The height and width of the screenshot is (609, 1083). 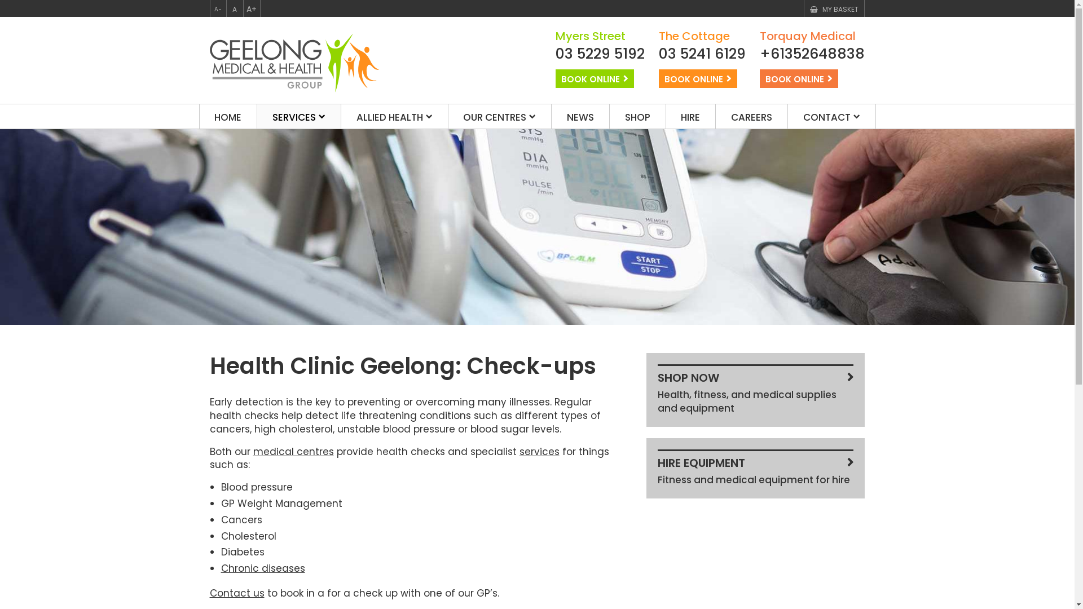 What do you see at coordinates (228, 116) in the screenshot?
I see `HOME` at bounding box center [228, 116].